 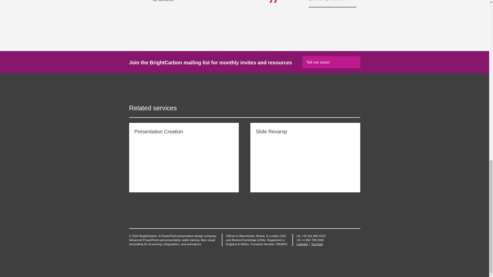 I want to click on LinkedIn, so click(x=302, y=244).